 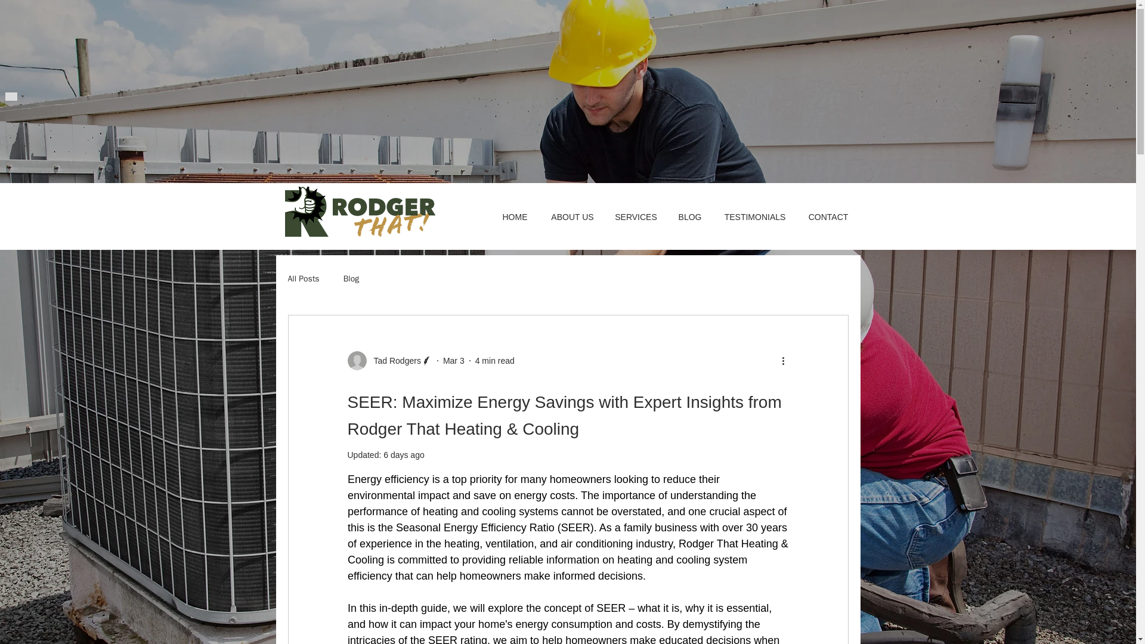 What do you see at coordinates (404, 454) in the screenshot?
I see `6 days ago` at bounding box center [404, 454].